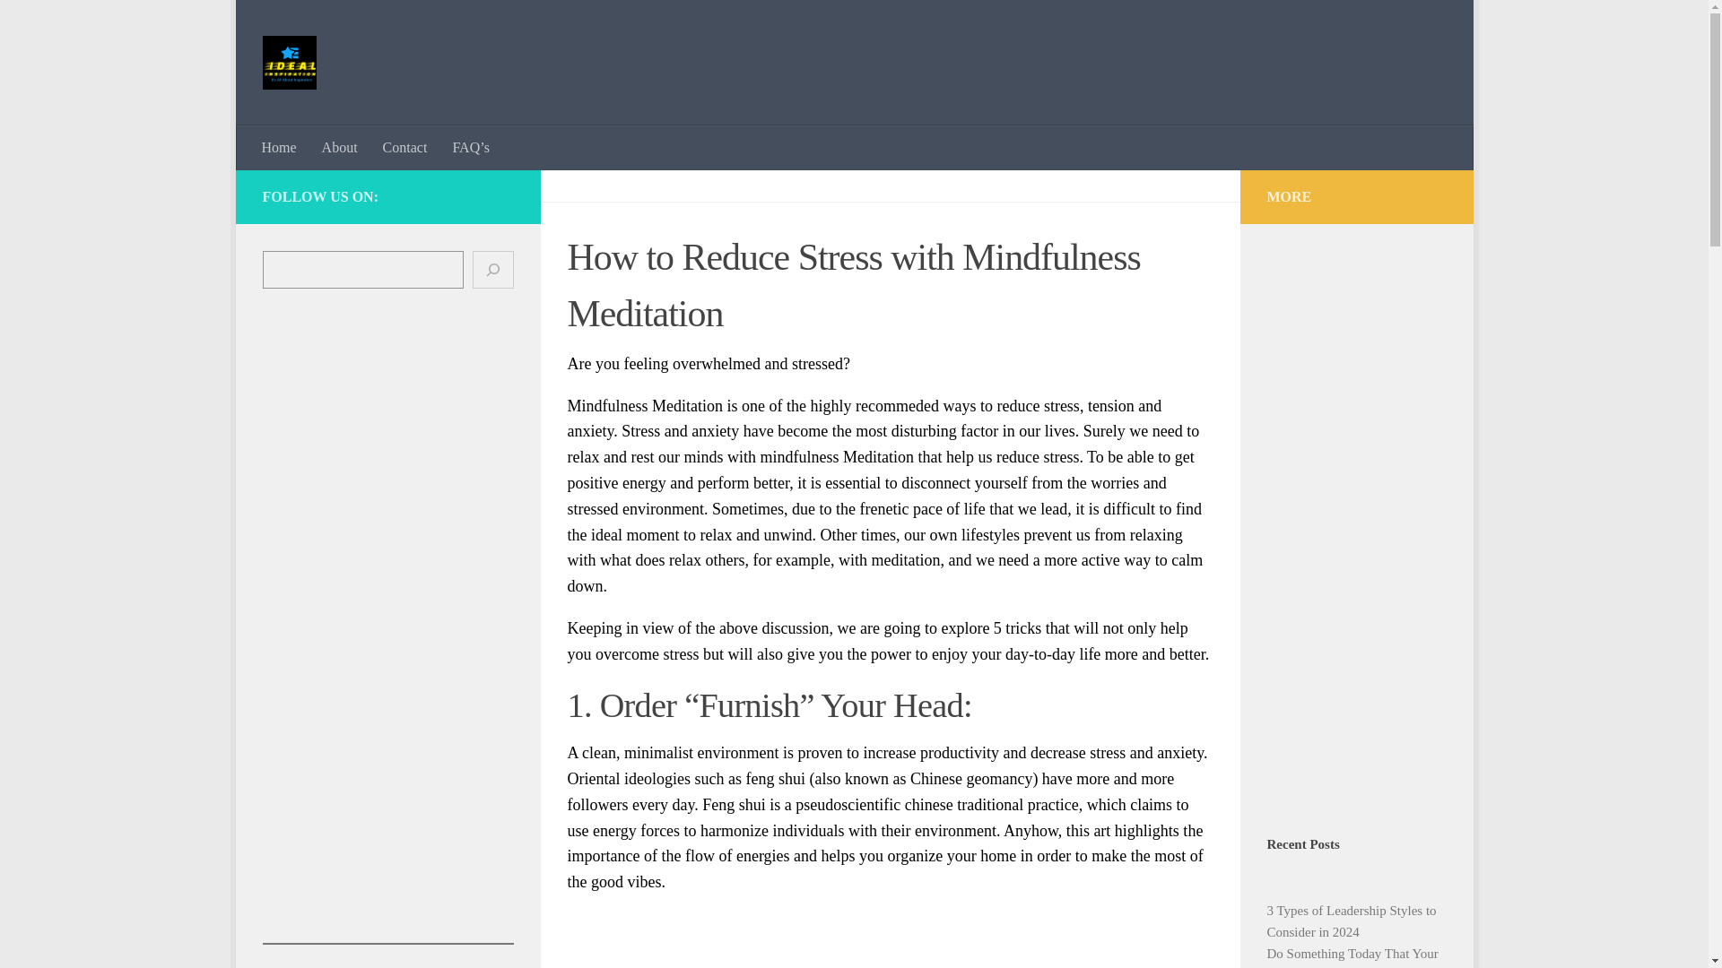 The image size is (1722, 968). I want to click on How to reduce Stress, so click(889, 939).